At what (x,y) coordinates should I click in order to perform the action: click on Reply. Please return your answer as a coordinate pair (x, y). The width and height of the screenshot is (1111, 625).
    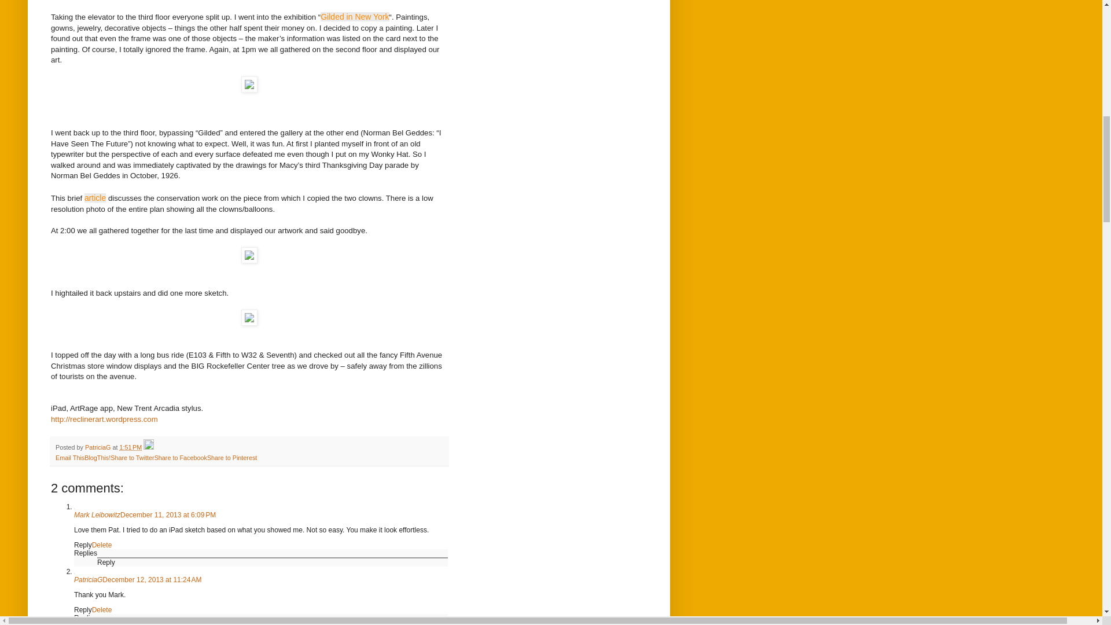
    Looking at the image, I should click on (106, 624).